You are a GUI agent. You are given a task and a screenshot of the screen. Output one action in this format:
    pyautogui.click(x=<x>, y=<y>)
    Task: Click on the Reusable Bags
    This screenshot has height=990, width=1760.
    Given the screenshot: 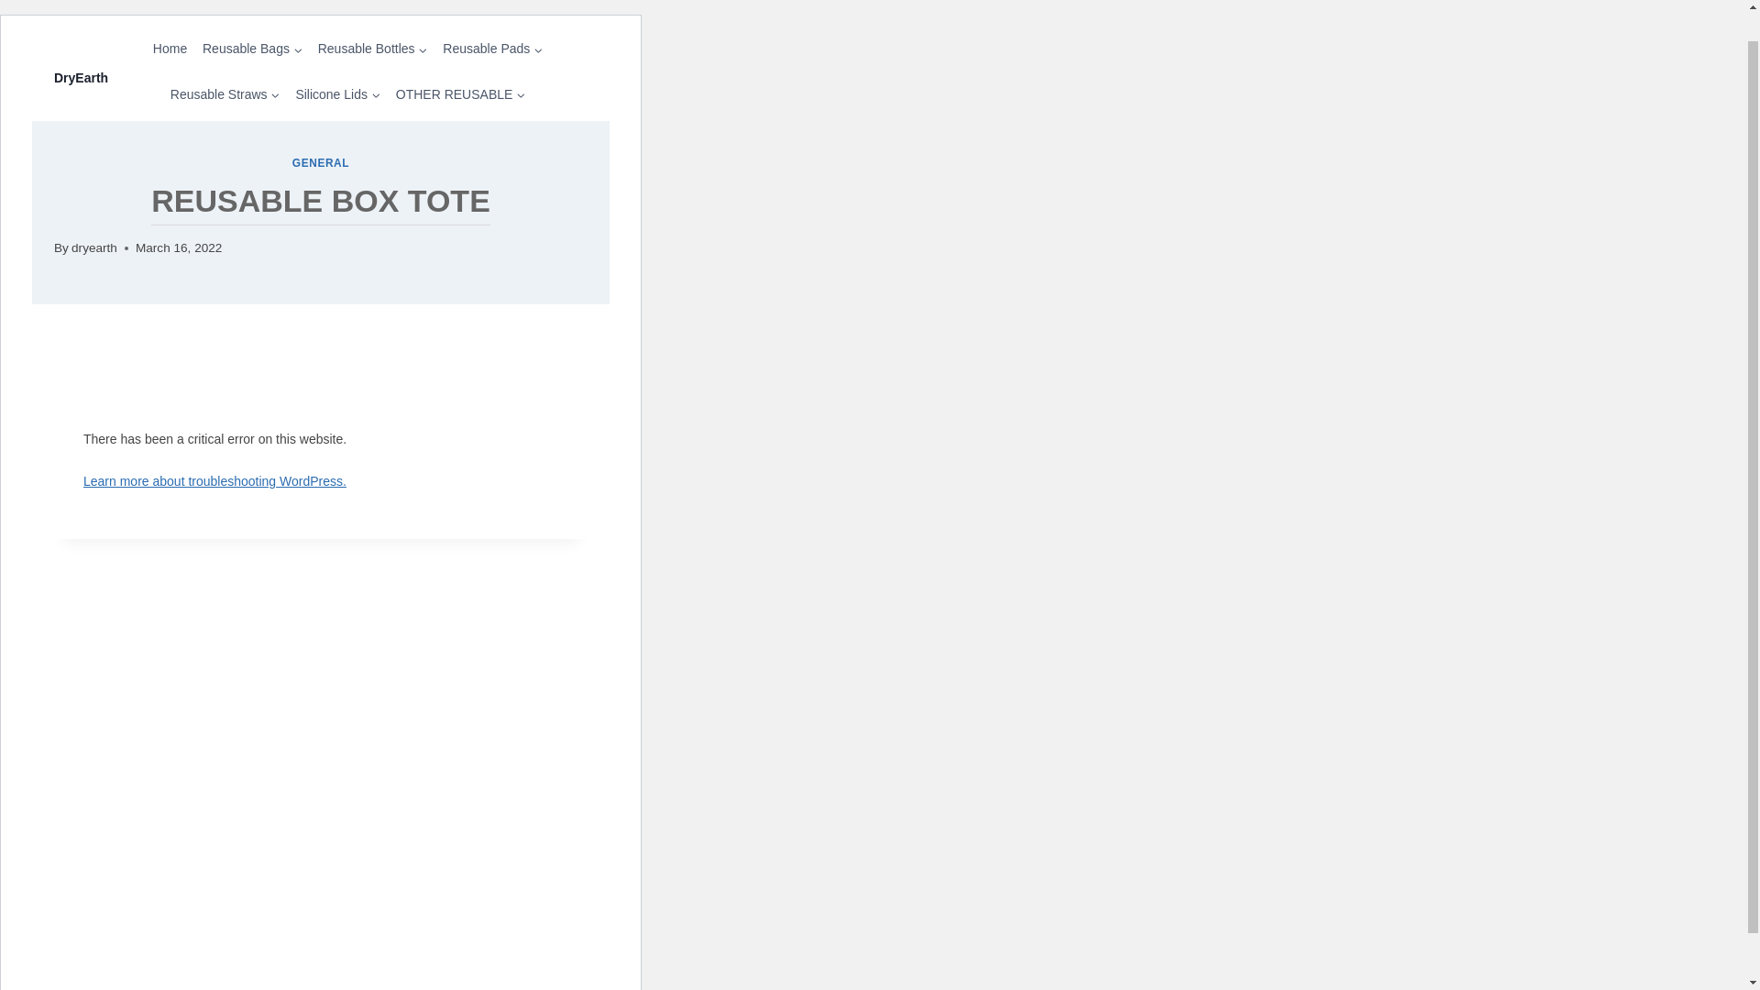 What is the action you would take?
    pyautogui.click(x=253, y=49)
    